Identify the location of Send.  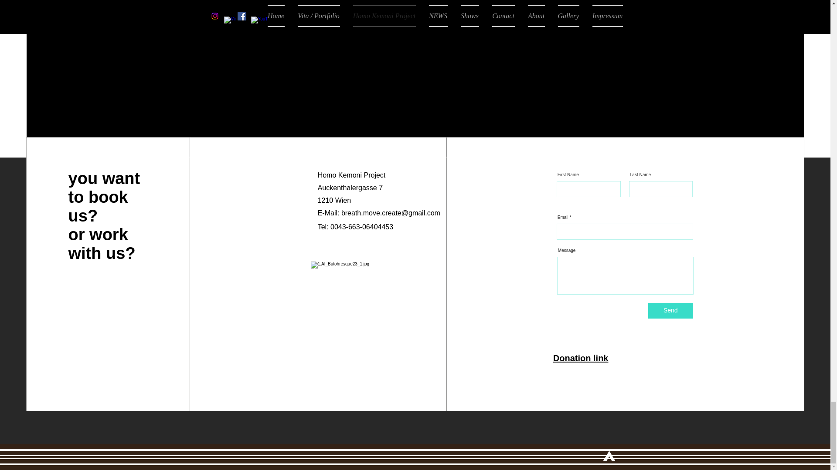
(670, 311).